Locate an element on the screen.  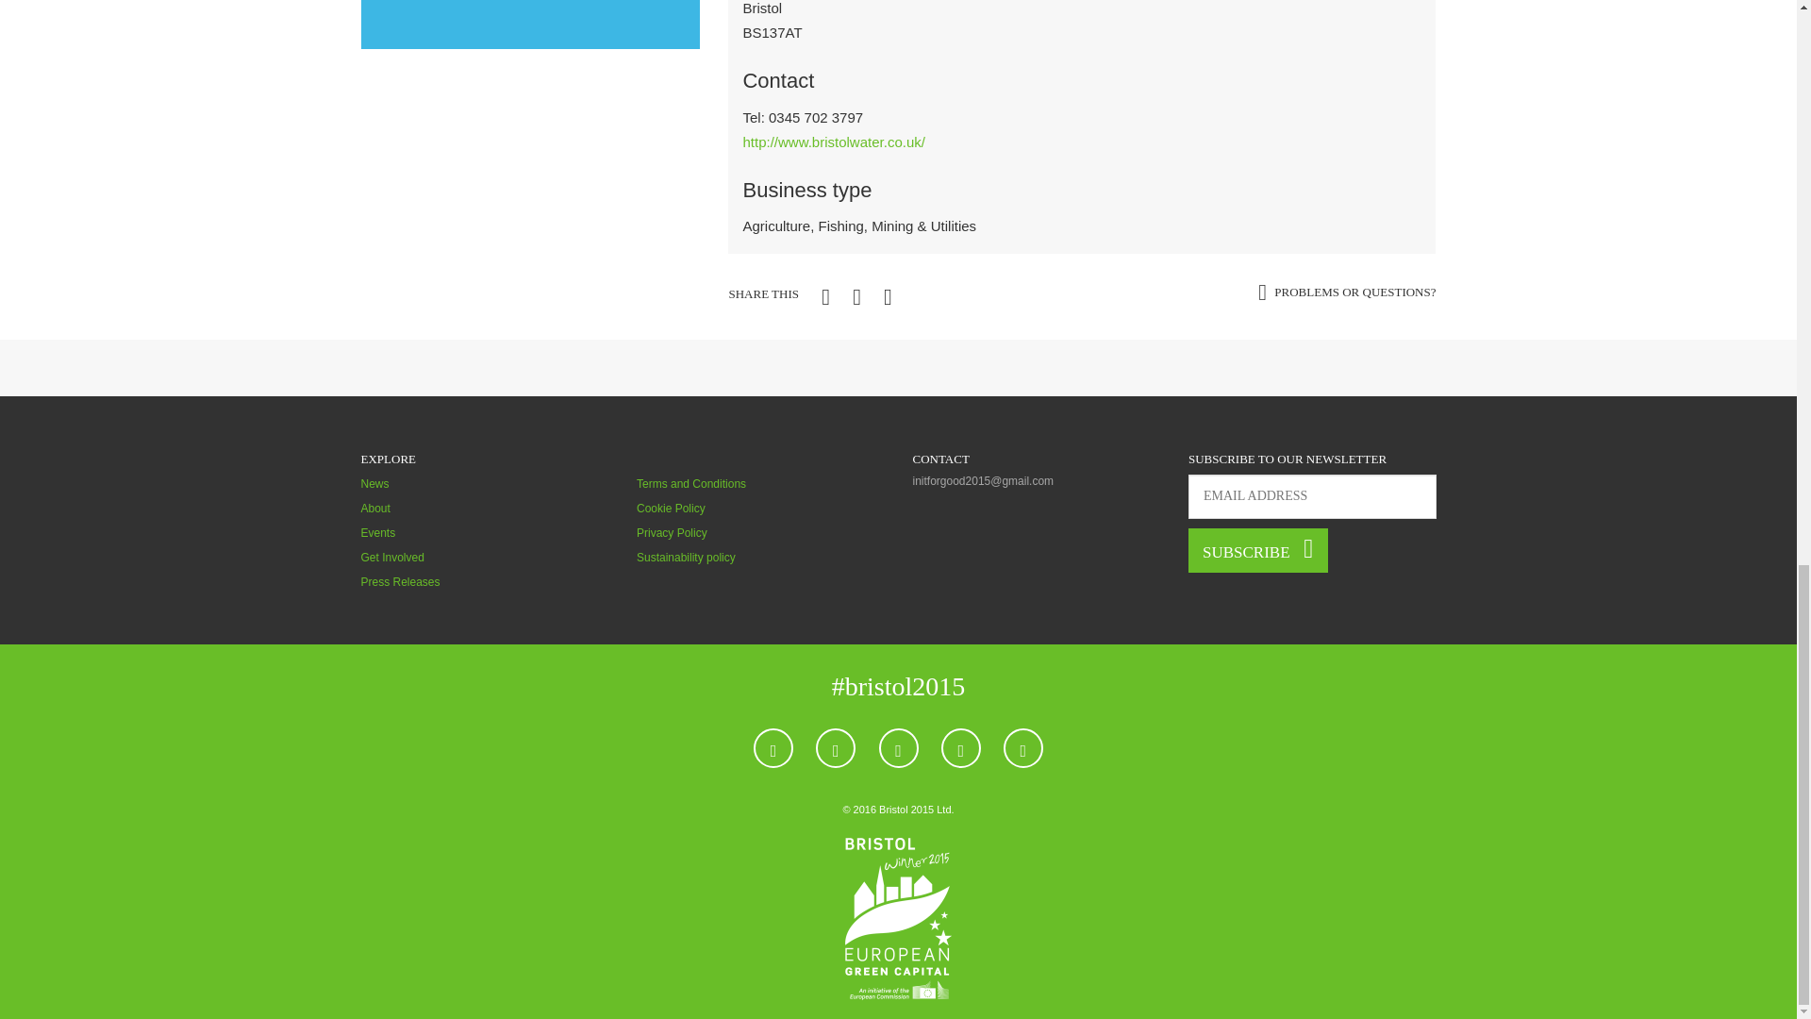
YouTube is located at coordinates (898, 748).